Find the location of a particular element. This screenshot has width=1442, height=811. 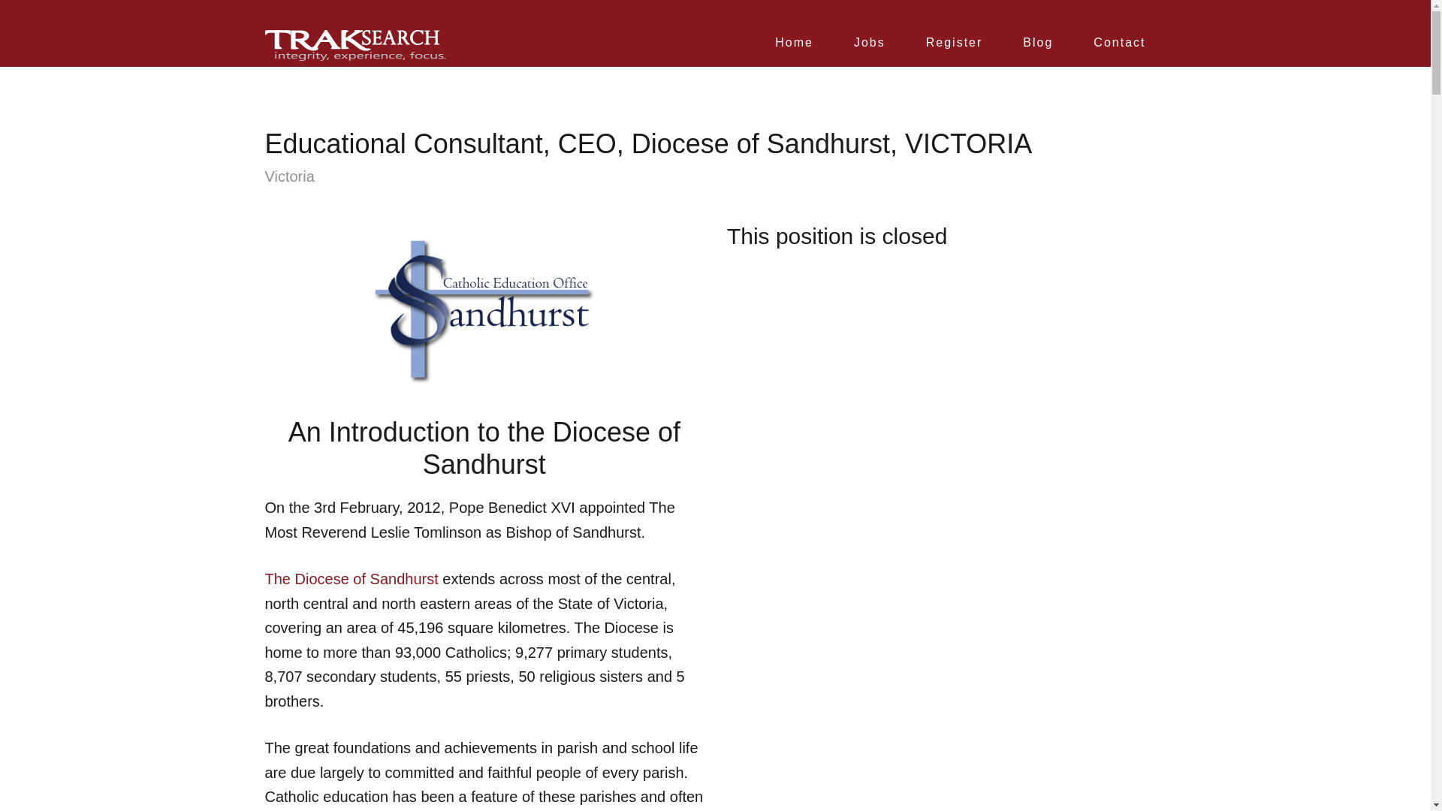

Contact is located at coordinates (1119, 51).